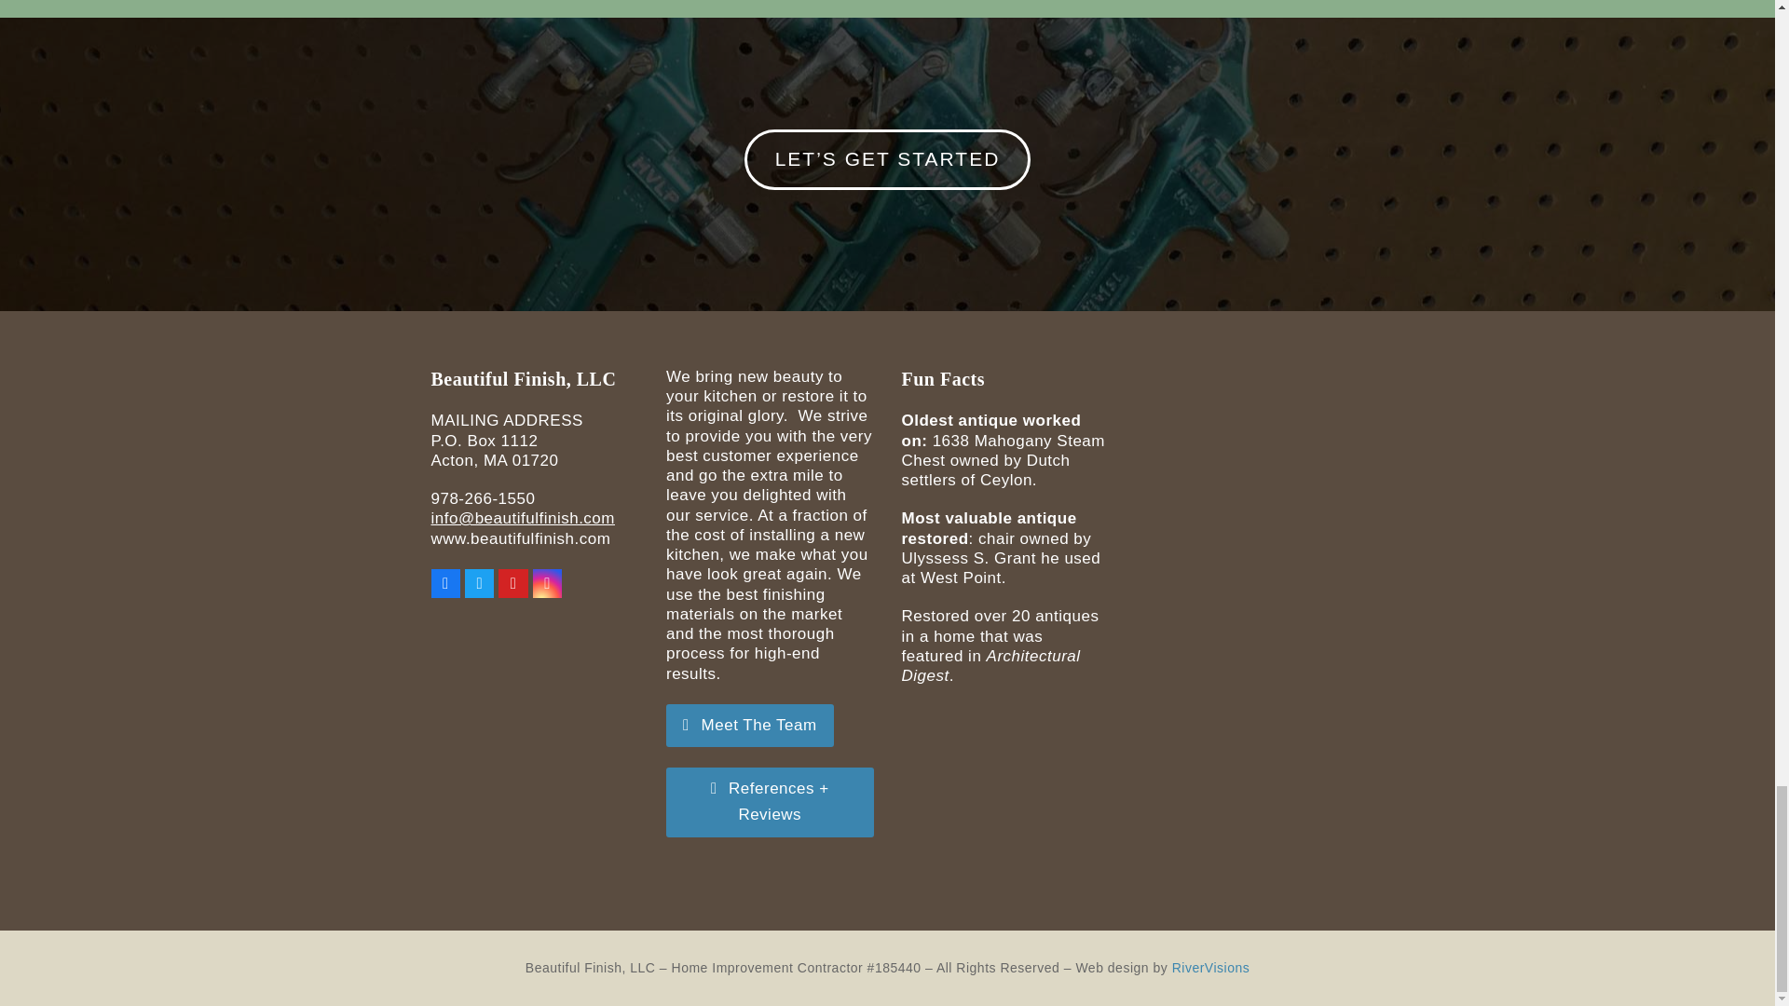 The width and height of the screenshot is (1789, 1006). Describe the element at coordinates (512, 583) in the screenshot. I see `Yelp` at that location.